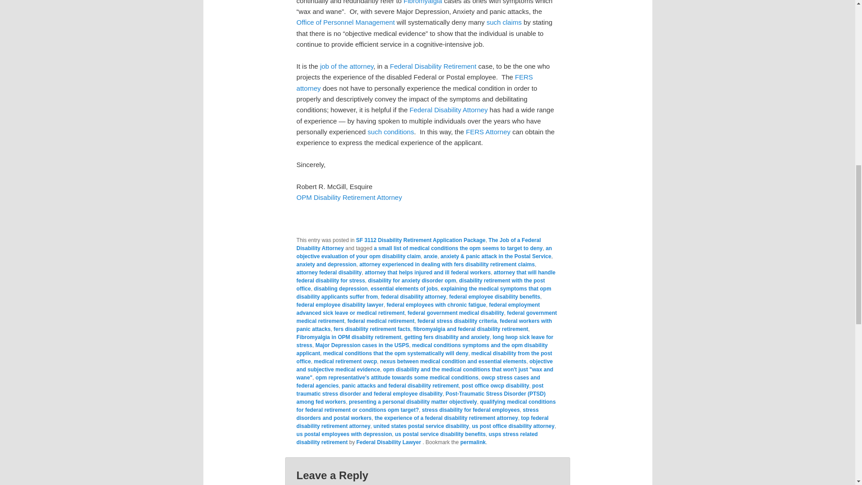 The image size is (862, 485). I want to click on disability for anxiety disorder opm, so click(412, 280).